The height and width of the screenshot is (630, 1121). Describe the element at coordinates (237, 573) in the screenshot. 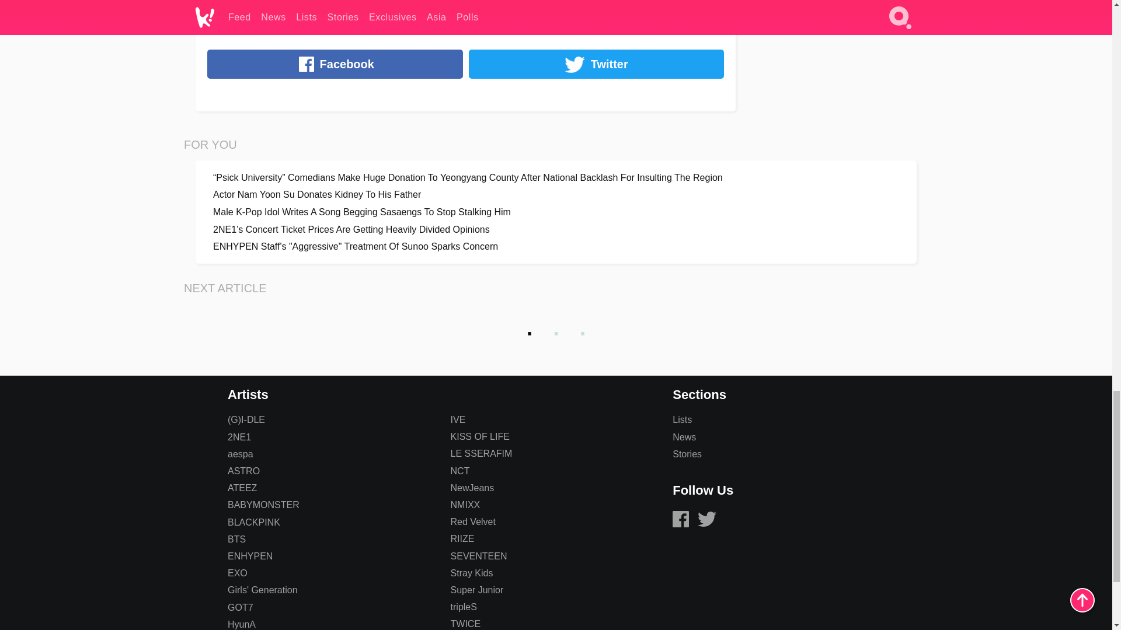

I see `EXO` at that location.